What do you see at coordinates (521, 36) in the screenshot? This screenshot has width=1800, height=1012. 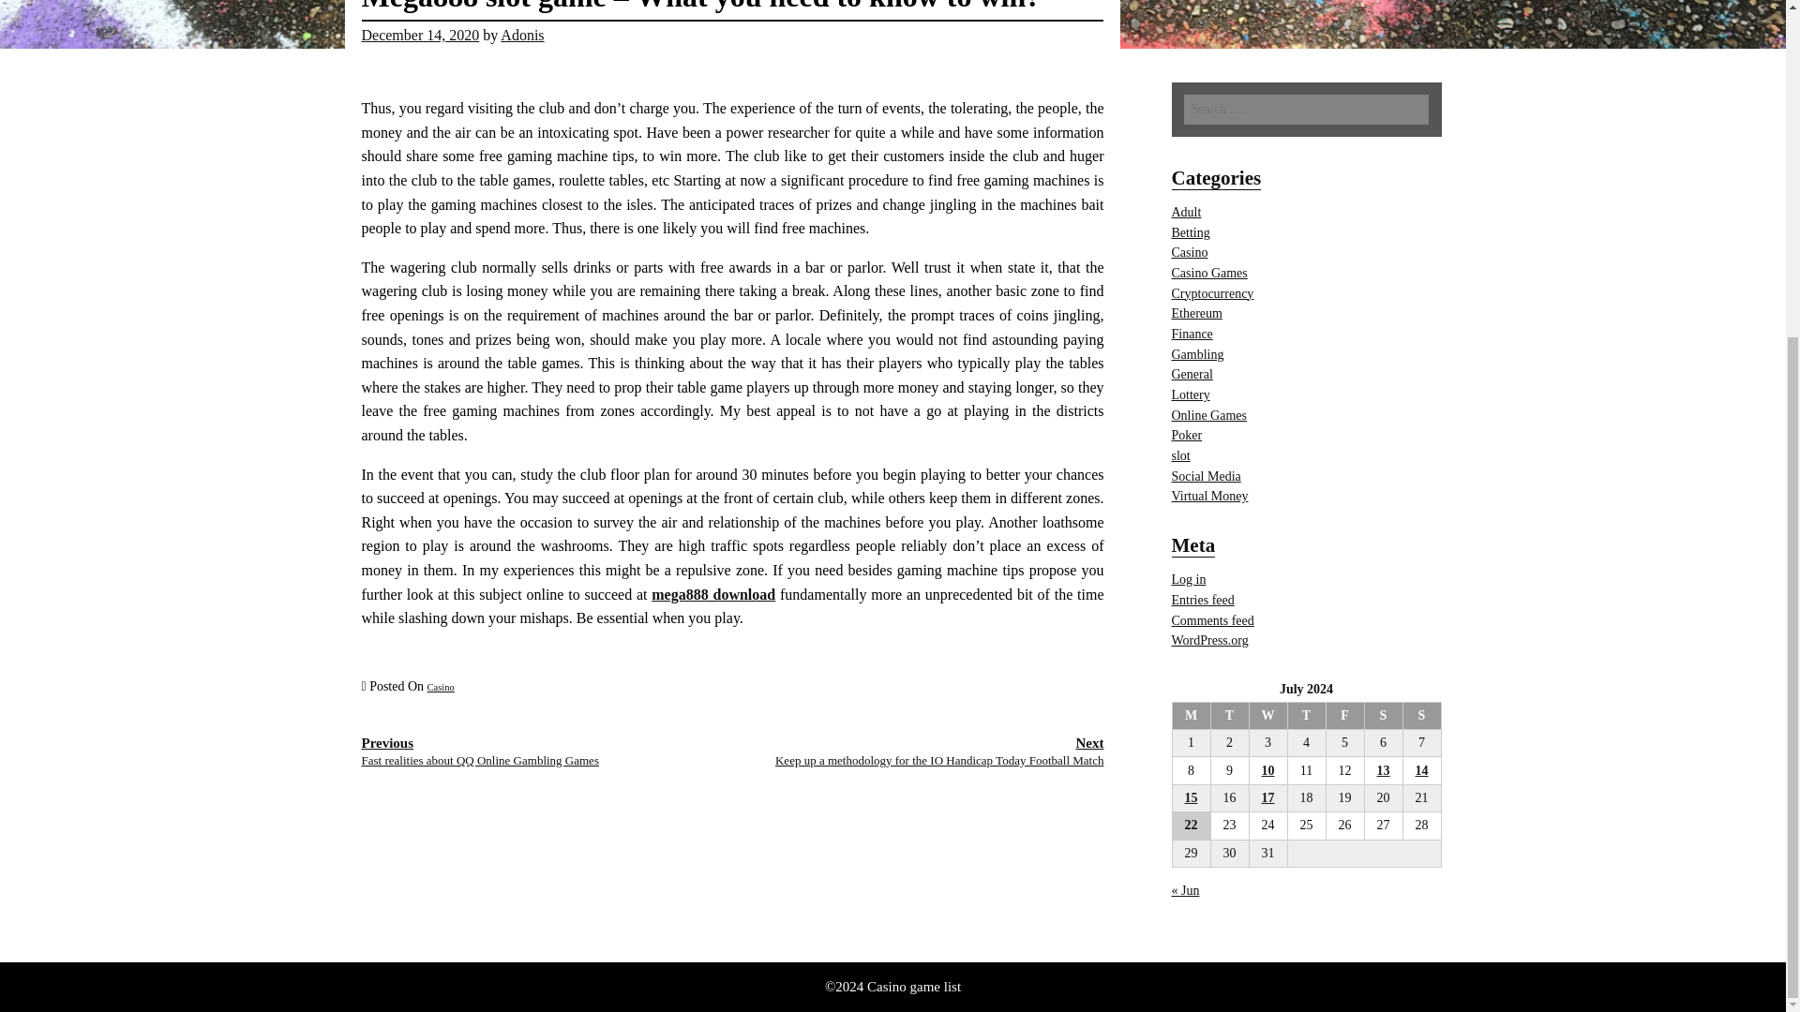 I see `Adonis` at bounding box center [521, 36].